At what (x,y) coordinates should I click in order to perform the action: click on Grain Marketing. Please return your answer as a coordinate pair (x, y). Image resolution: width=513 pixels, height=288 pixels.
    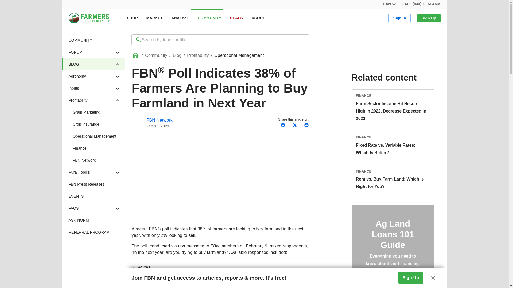
    Looking at the image, I should click on (94, 112).